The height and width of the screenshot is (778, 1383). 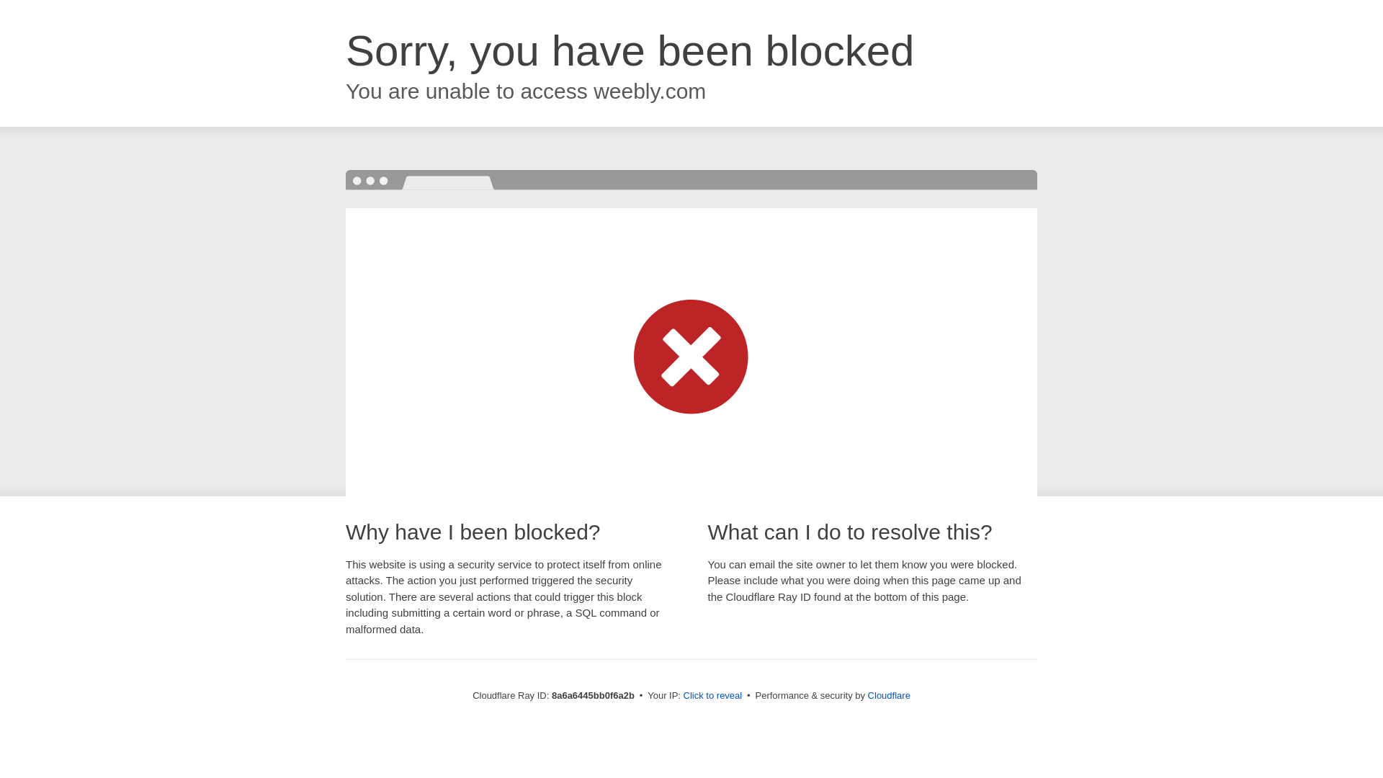 I want to click on Click to reveal, so click(x=713, y=696).